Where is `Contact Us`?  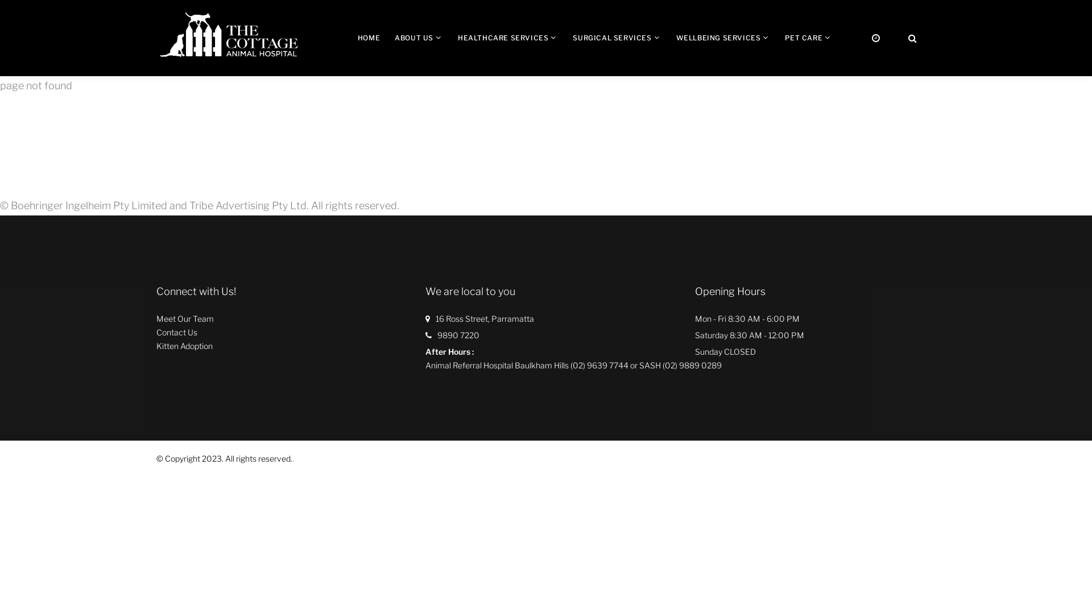
Contact Us is located at coordinates (177, 333).